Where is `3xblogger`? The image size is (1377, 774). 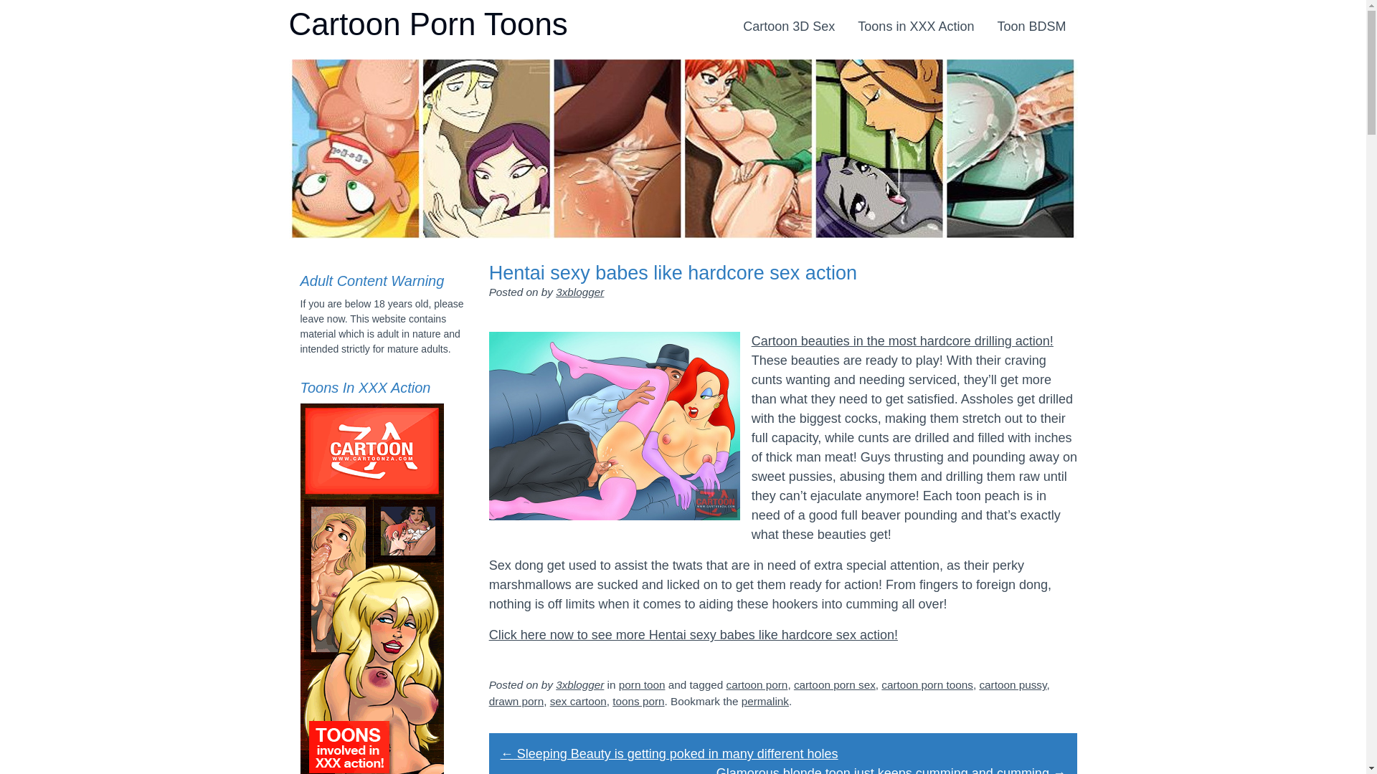 3xblogger is located at coordinates (579, 685).